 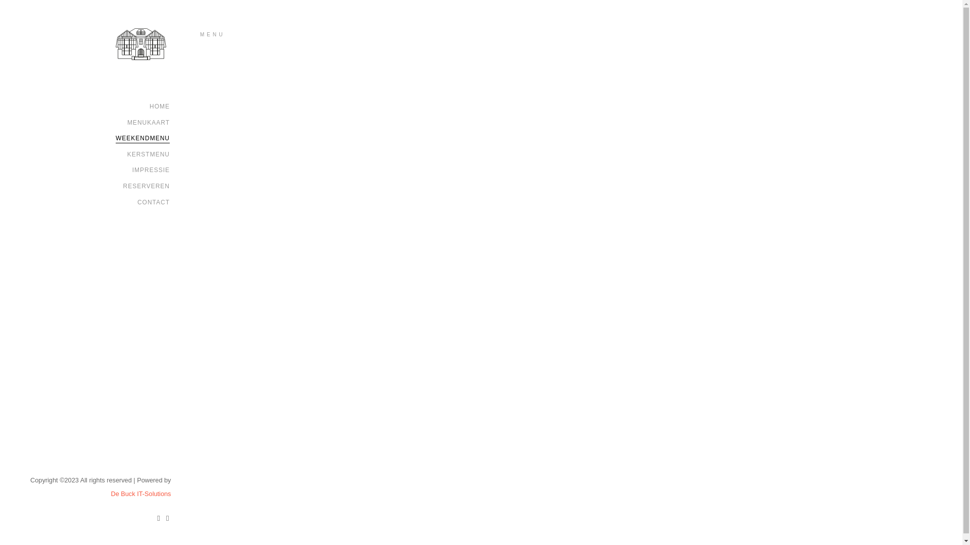 What do you see at coordinates (149, 123) in the screenshot?
I see `MENUKAART` at bounding box center [149, 123].